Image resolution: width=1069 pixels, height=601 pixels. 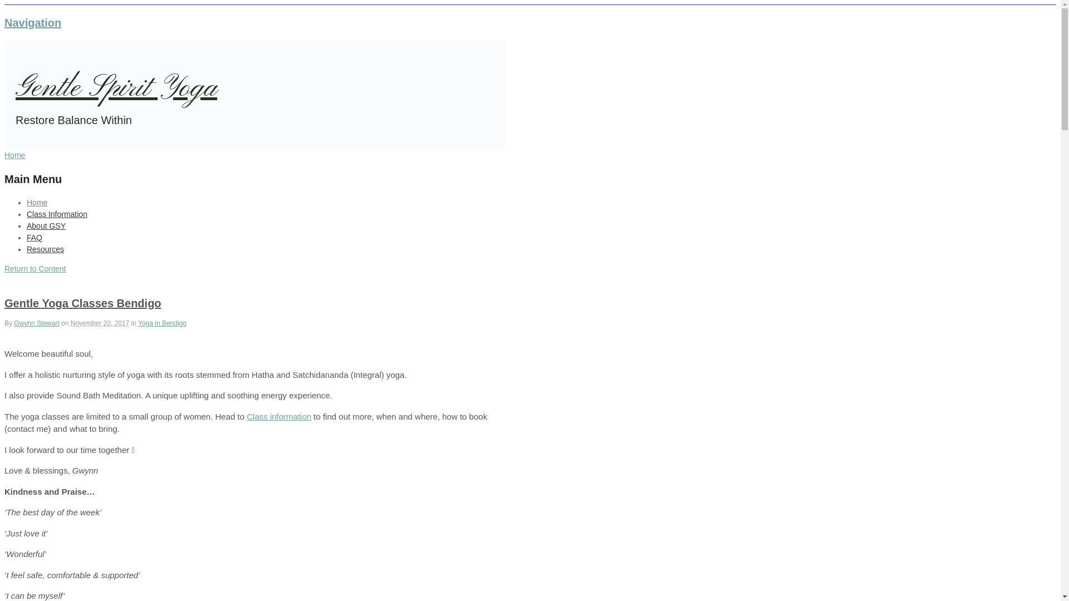 What do you see at coordinates (279, 416) in the screenshot?
I see `Class information` at bounding box center [279, 416].